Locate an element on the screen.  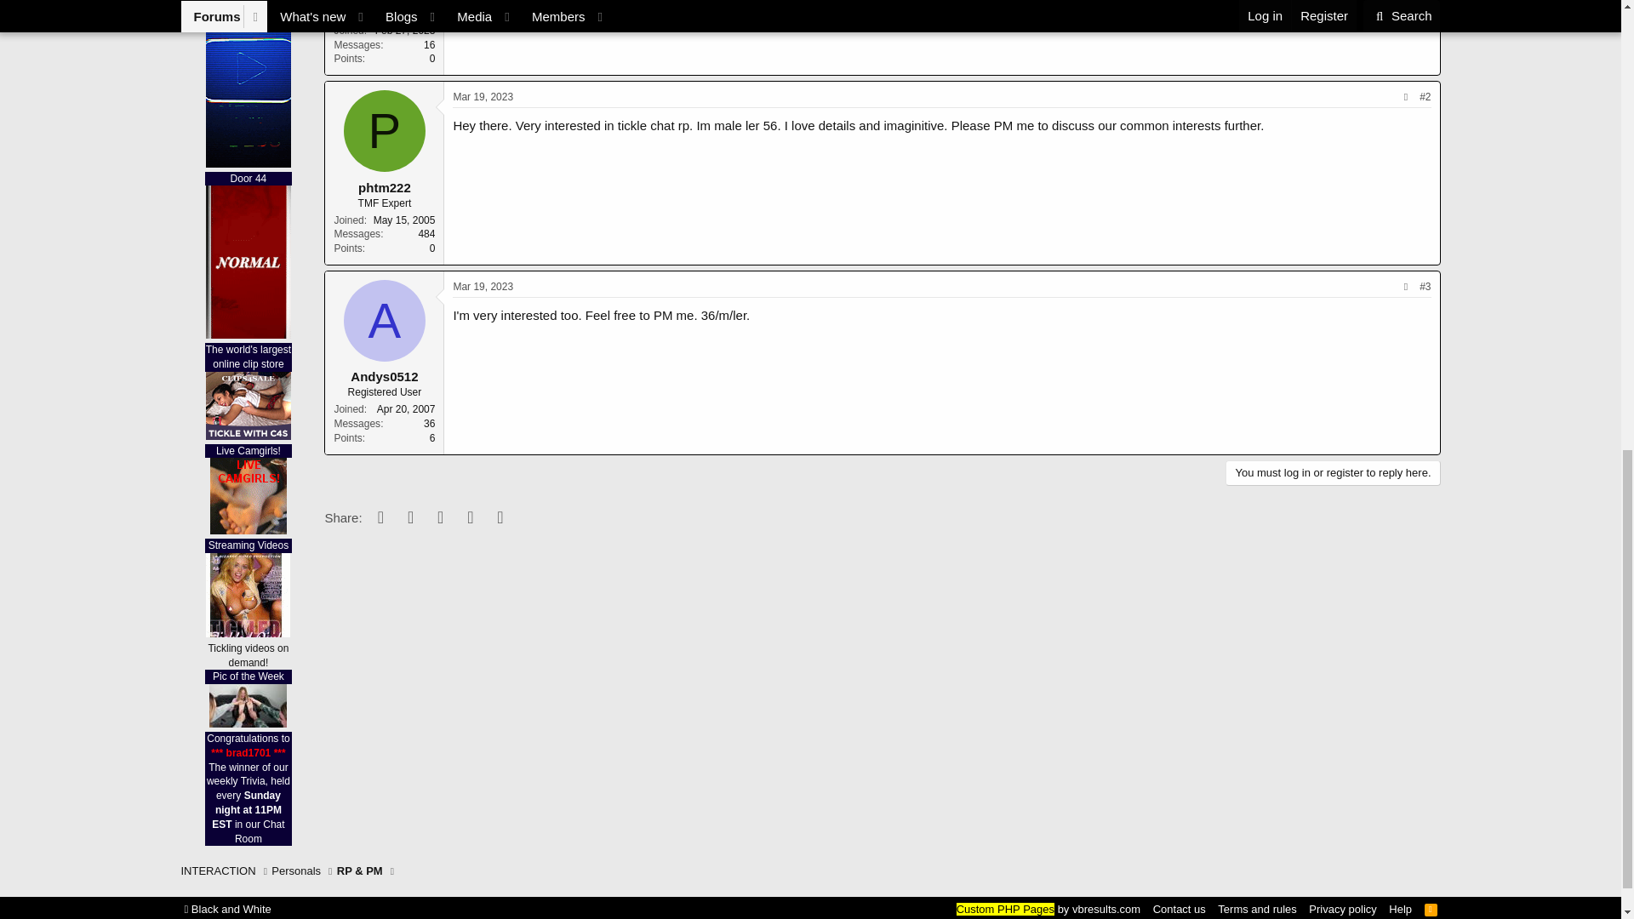
RSS is located at coordinates (1431, 909).